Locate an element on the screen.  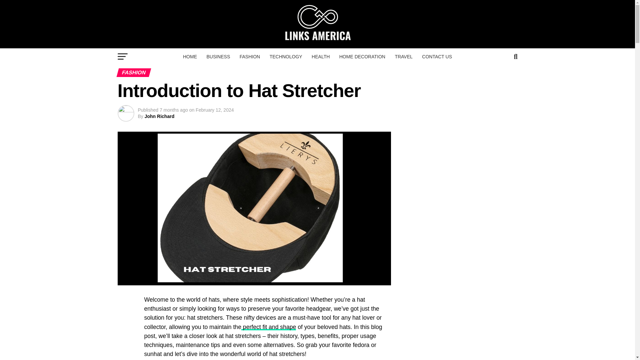
HEALTH is located at coordinates (321, 57).